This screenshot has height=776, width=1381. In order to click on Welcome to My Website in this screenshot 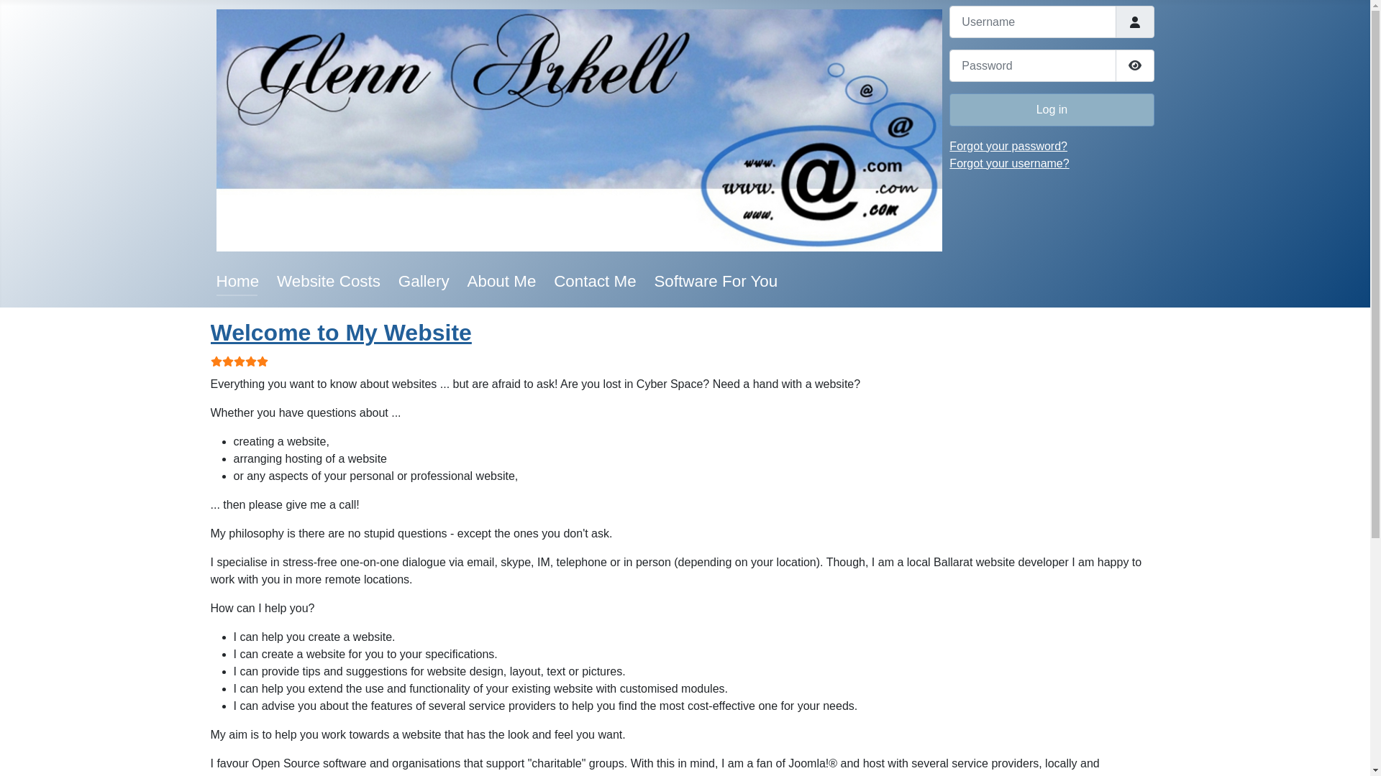, I will do `click(341, 333)`.